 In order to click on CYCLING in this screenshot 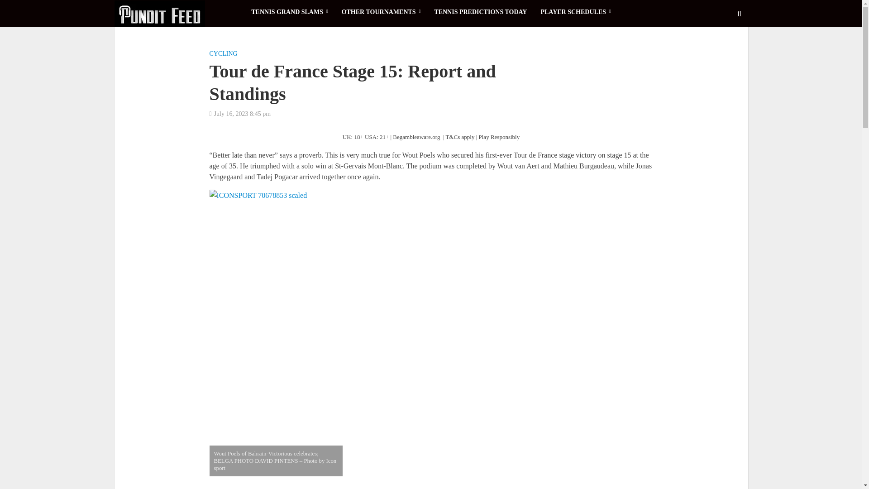, I will do `click(223, 54)`.